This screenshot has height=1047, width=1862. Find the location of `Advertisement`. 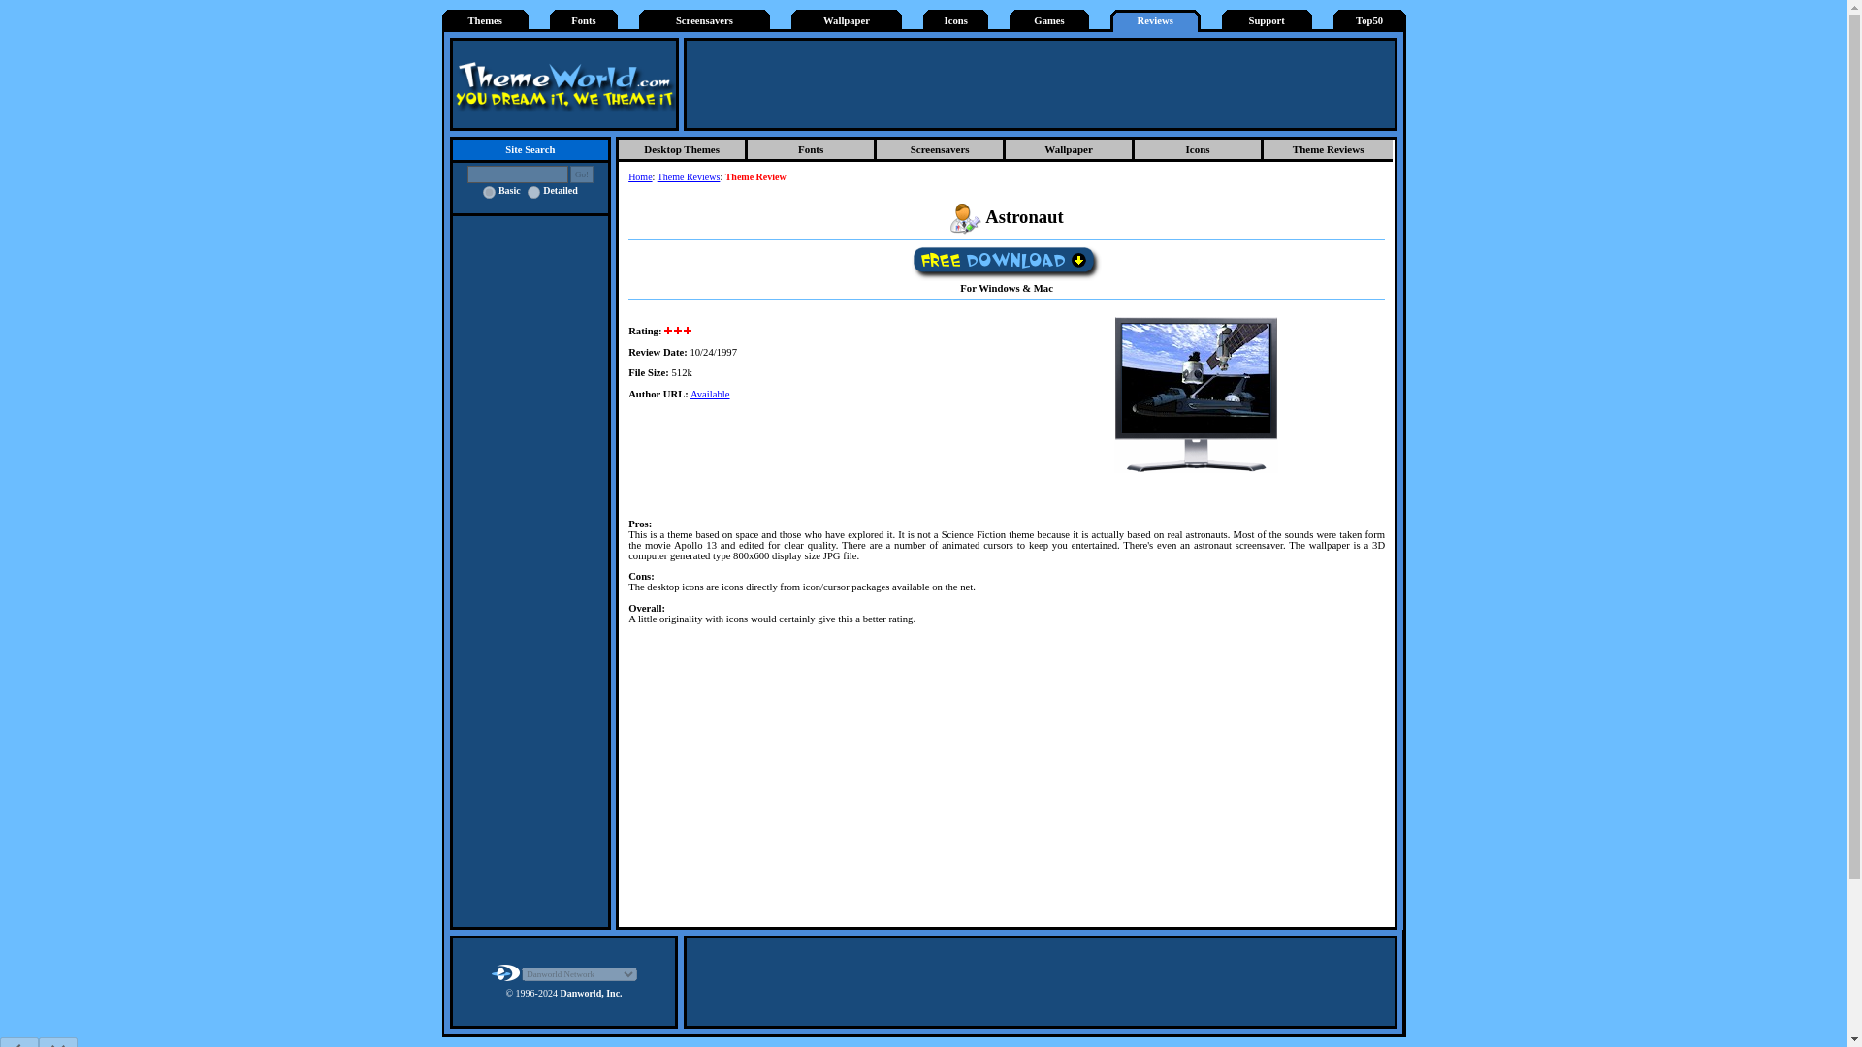

Advertisement is located at coordinates (1007, 781).